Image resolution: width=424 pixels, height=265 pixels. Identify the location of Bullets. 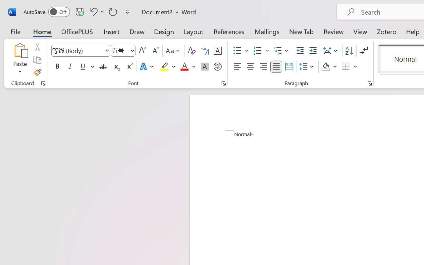
(237, 51).